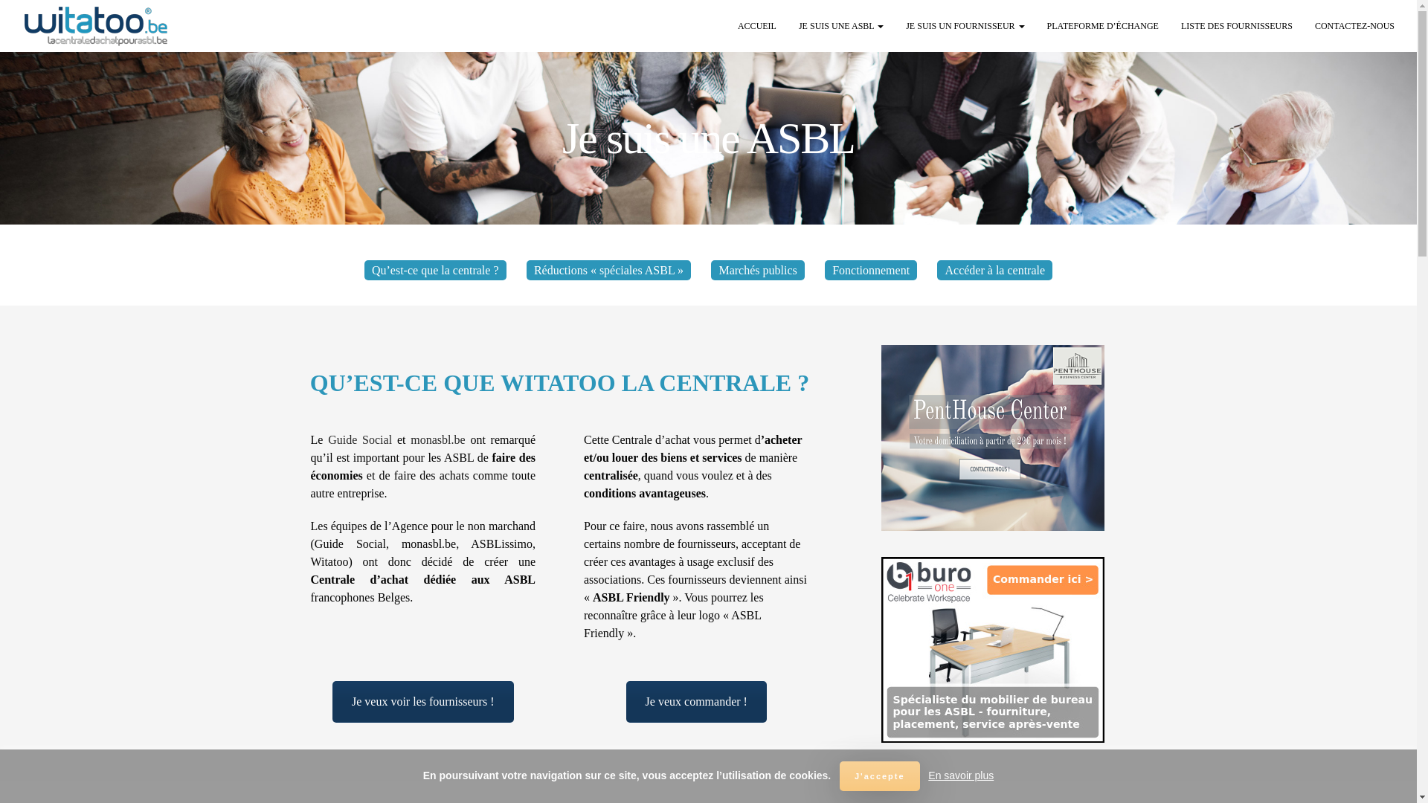 This screenshot has width=1428, height=803. I want to click on Je veux voir les fournisseurs !, so click(423, 702).